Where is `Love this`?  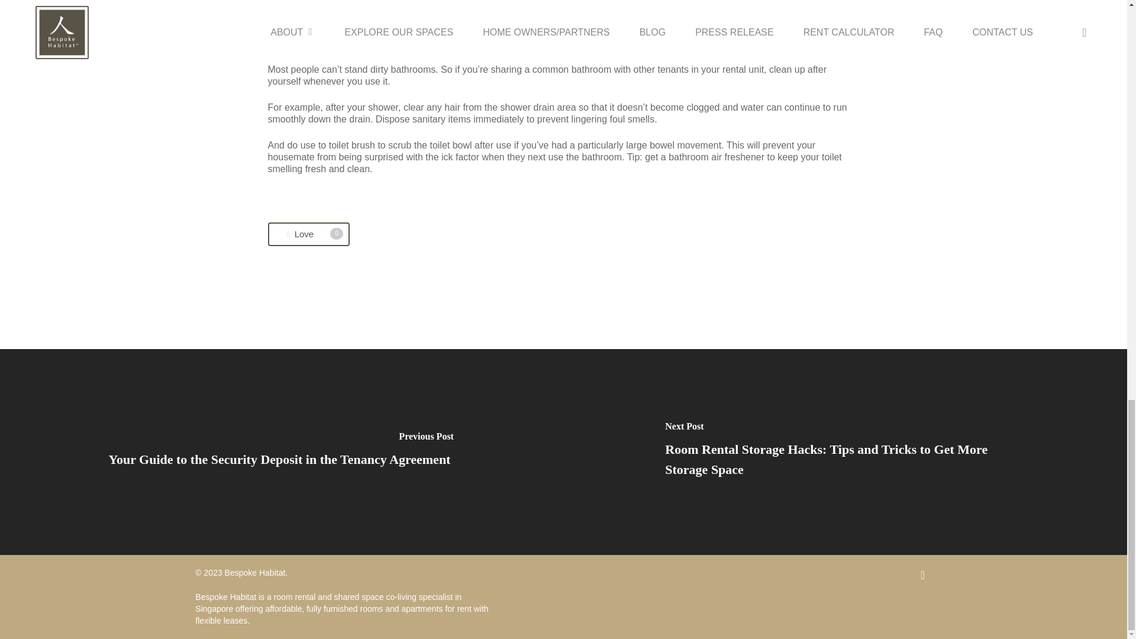 Love this is located at coordinates (308, 234).